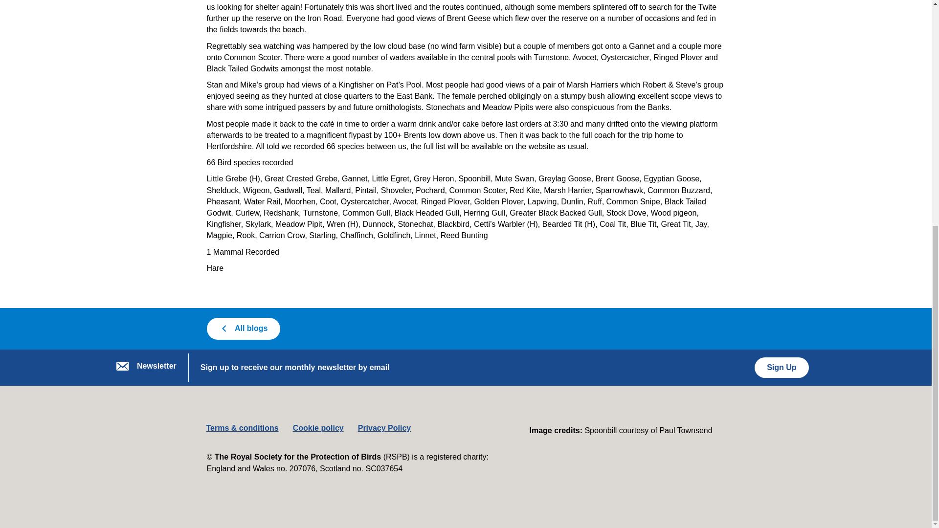  Describe the element at coordinates (384, 428) in the screenshot. I see `Privacy Policy` at that location.